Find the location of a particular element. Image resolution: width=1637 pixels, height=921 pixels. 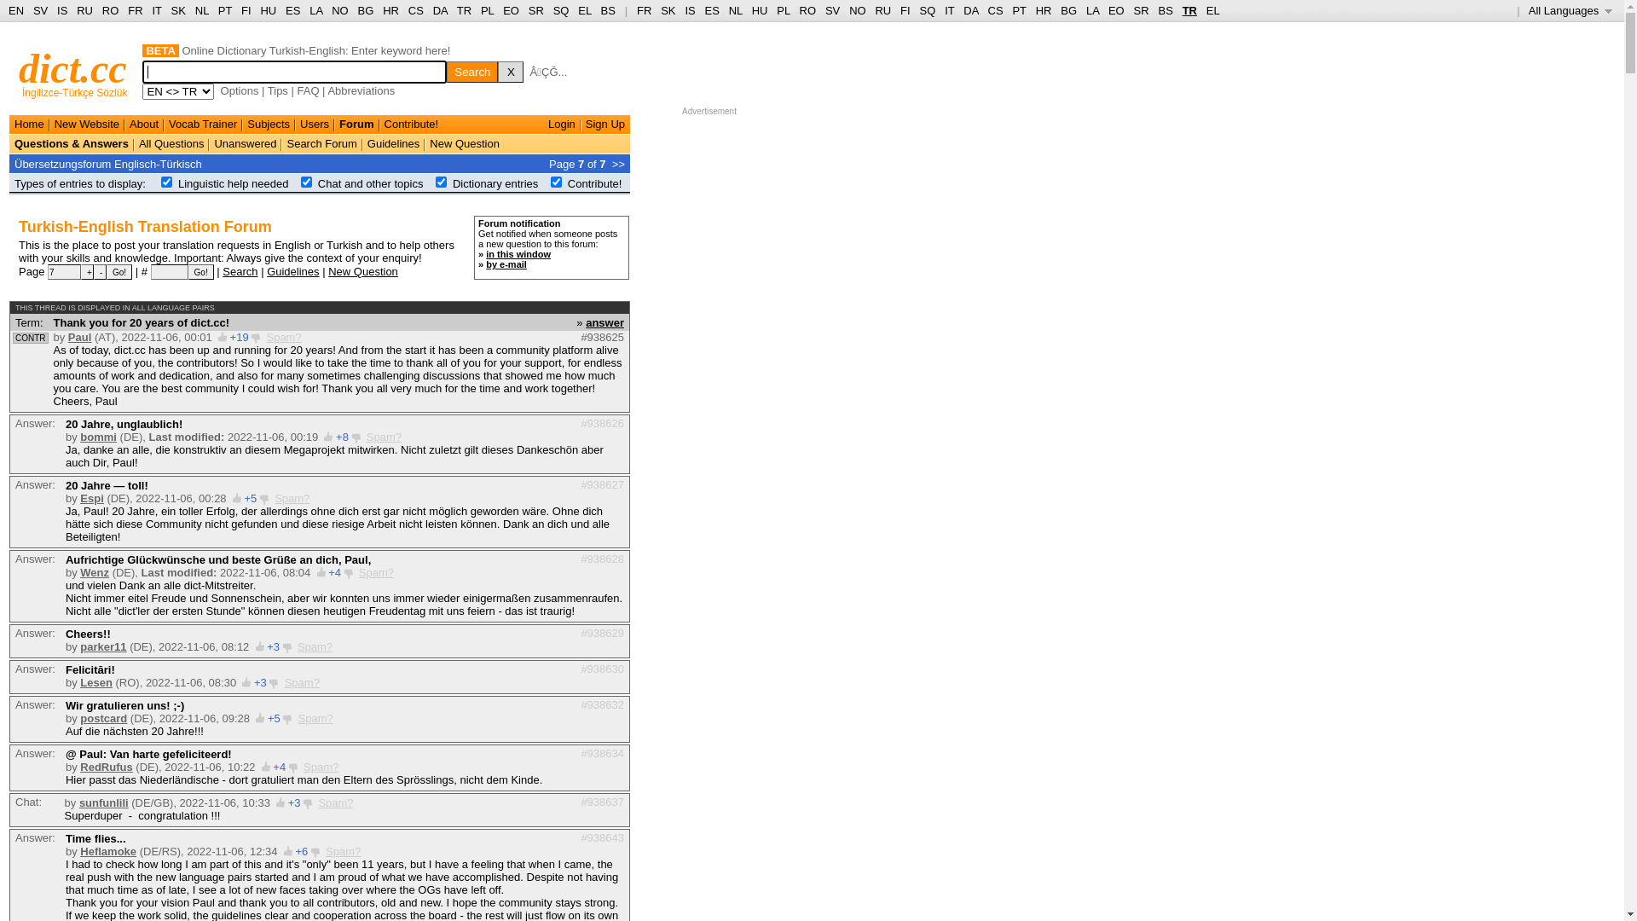

Go! is located at coordinates (201, 272).